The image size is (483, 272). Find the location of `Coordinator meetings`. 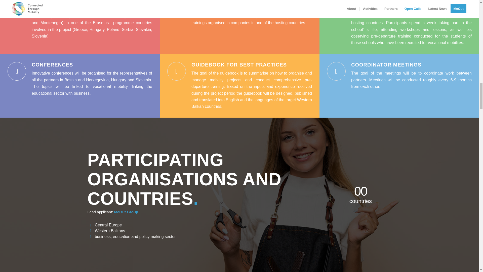

Coordinator meetings is located at coordinates (386, 64).